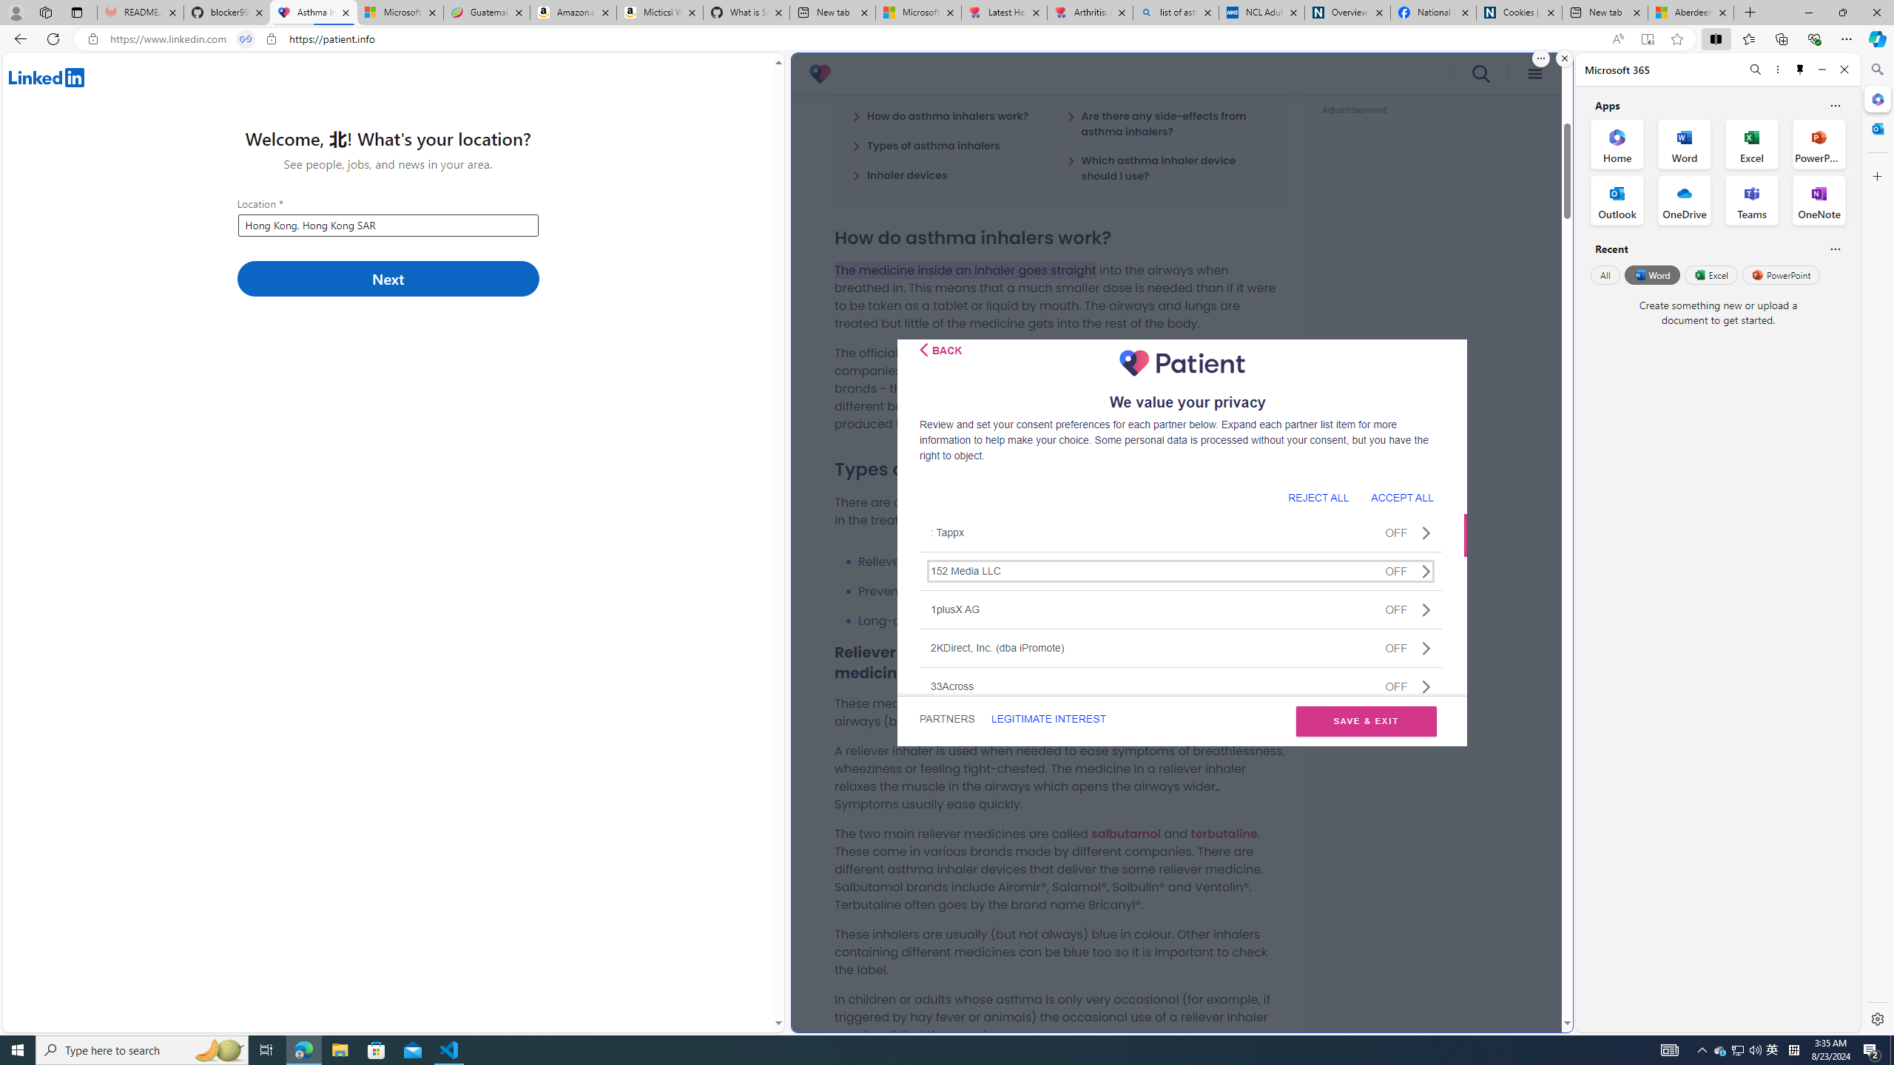 This screenshot has width=1894, height=1065. Describe the element at coordinates (1777, 70) in the screenshot. I see `More options` at that location.